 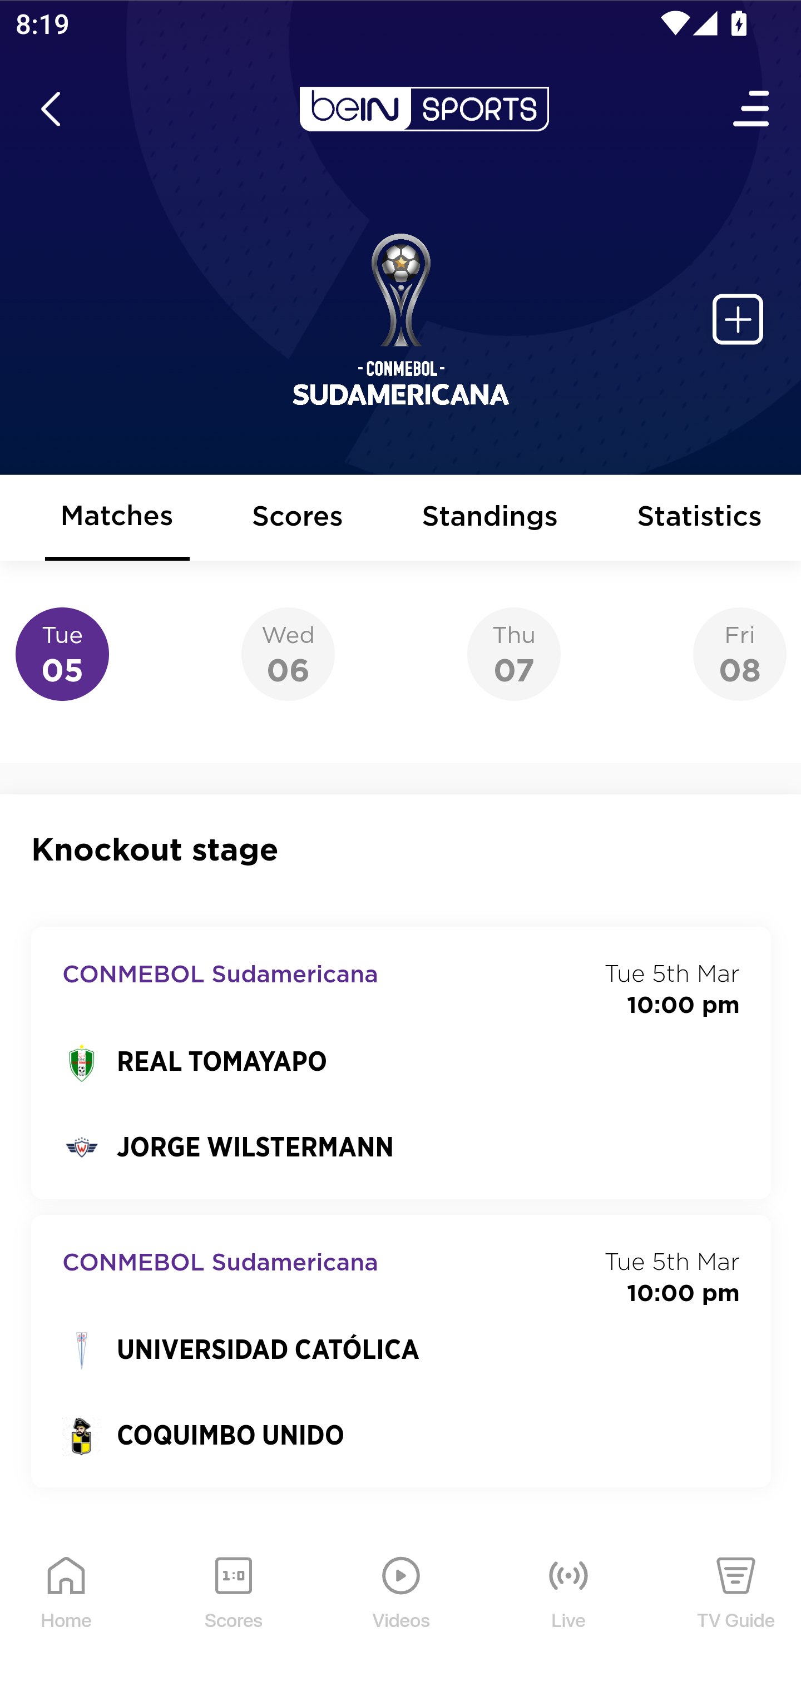 I want to click on Scores Scores Icon Scores, so click(x=233, y=1609).